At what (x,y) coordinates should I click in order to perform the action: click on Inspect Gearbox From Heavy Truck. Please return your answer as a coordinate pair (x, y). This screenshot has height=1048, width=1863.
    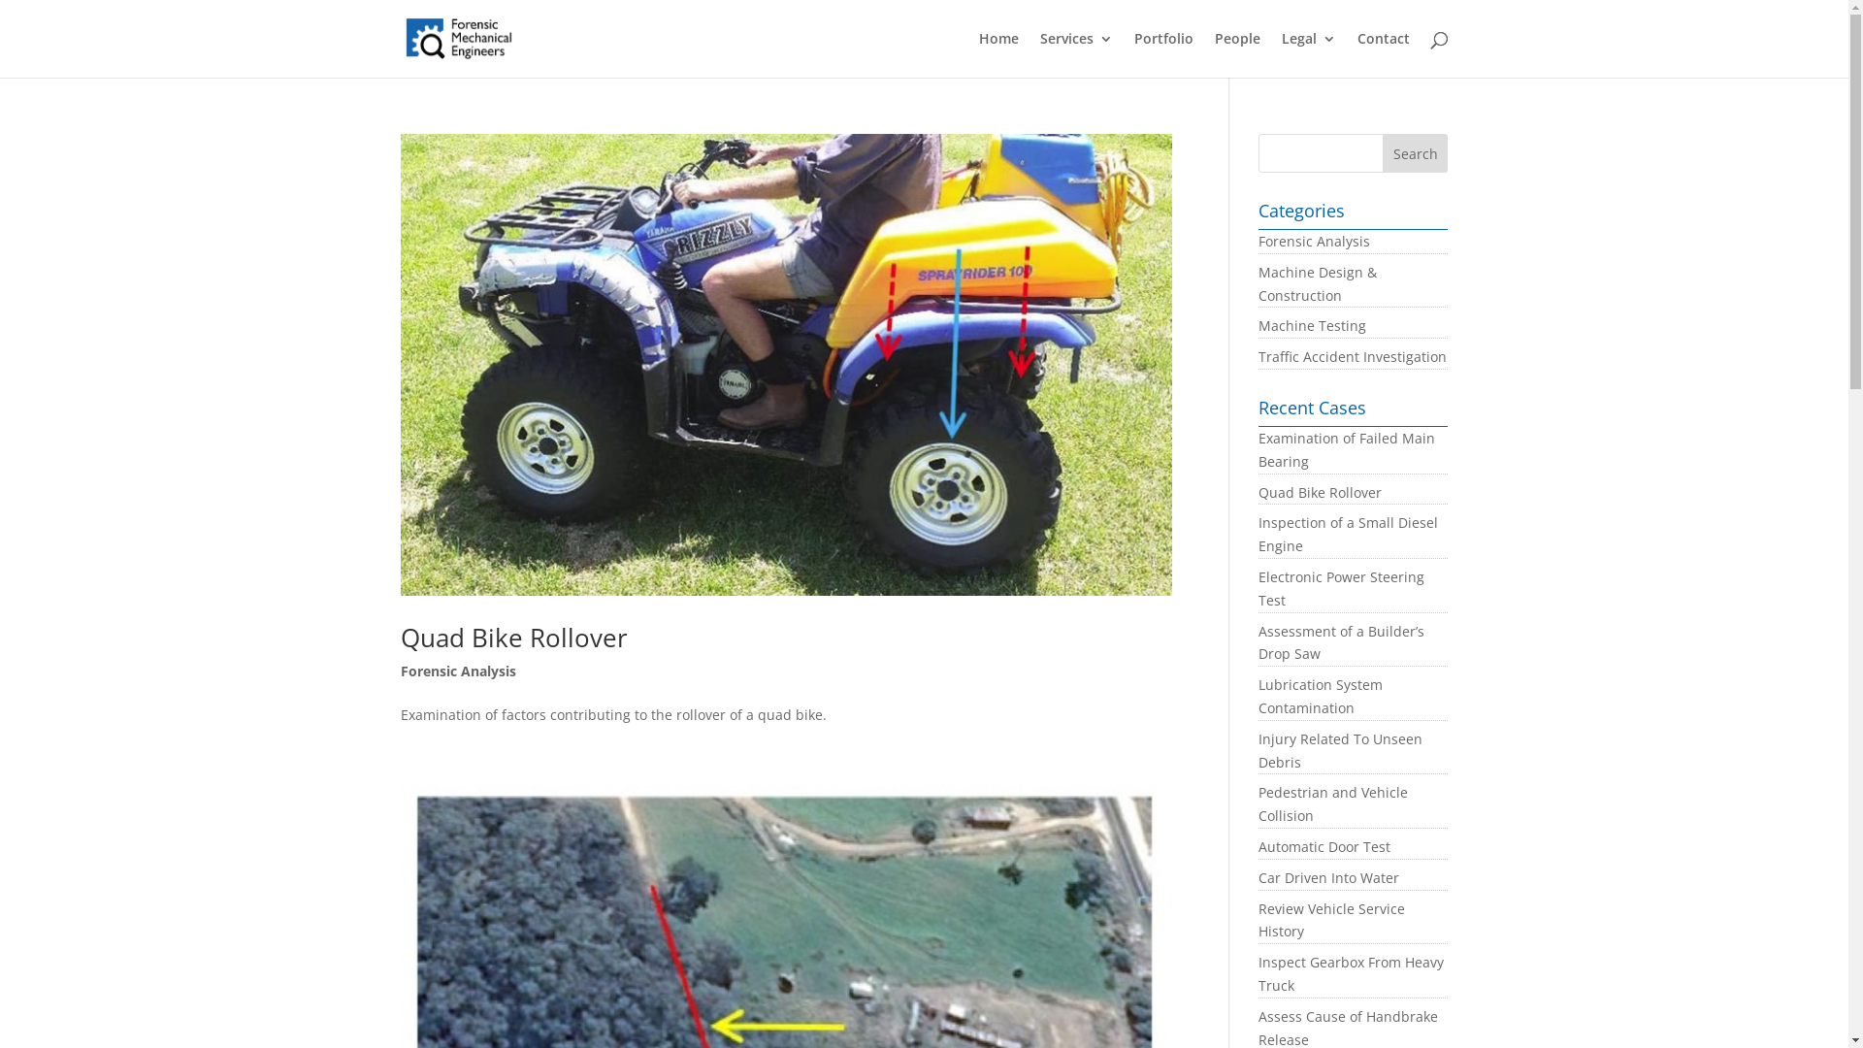
    Looking at the image, I should click on (1351, 974).